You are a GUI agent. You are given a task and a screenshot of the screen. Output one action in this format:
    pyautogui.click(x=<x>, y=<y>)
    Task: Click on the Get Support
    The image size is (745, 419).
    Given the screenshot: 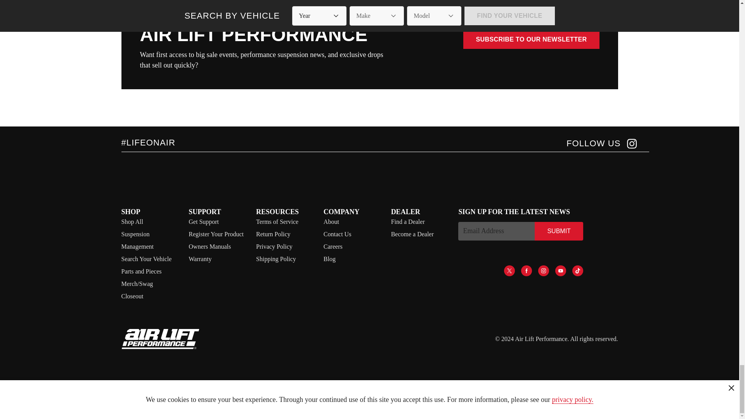 What is the action you would take?
    pyautogui.click(x=203, y=221)
    